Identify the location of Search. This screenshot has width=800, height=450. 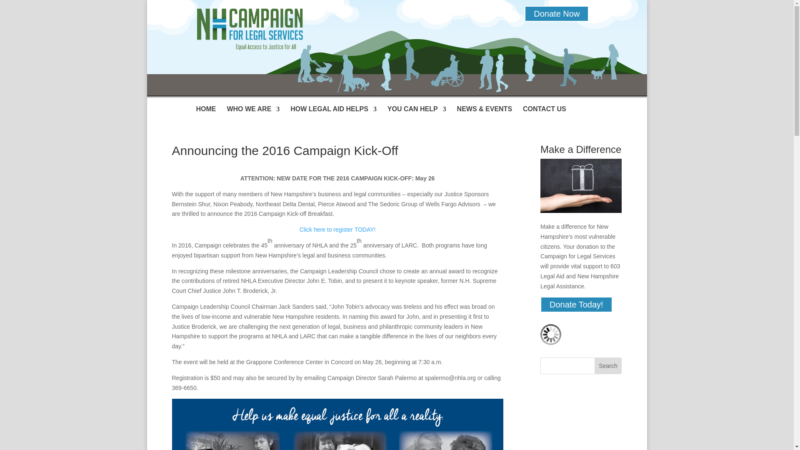
(608, 365).